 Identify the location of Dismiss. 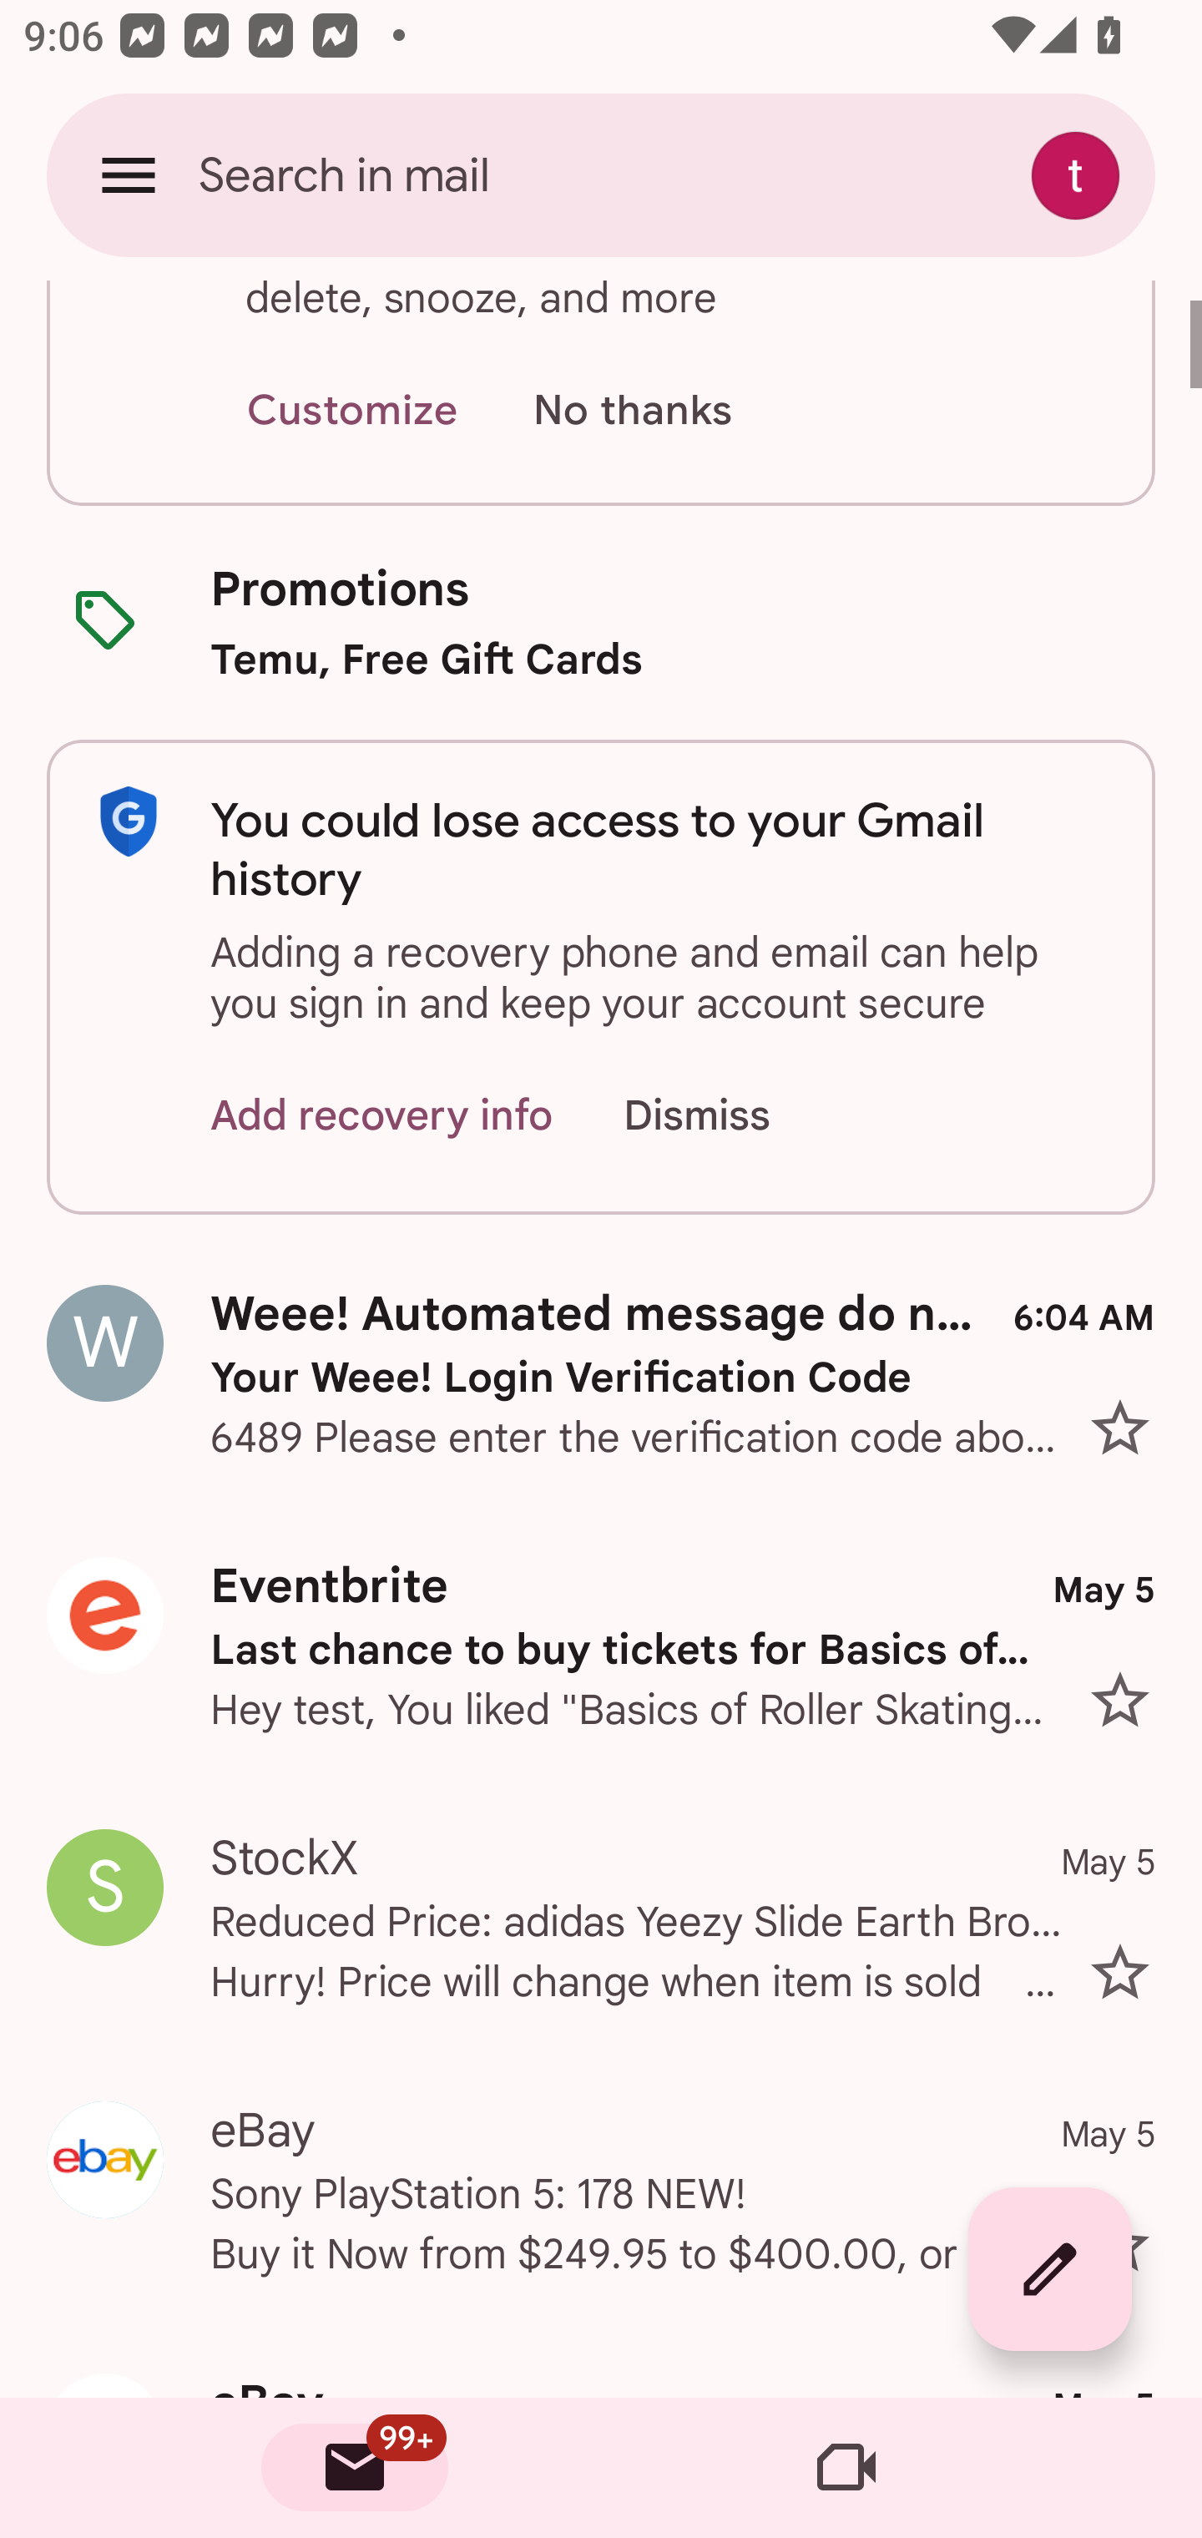
(728, 1115).